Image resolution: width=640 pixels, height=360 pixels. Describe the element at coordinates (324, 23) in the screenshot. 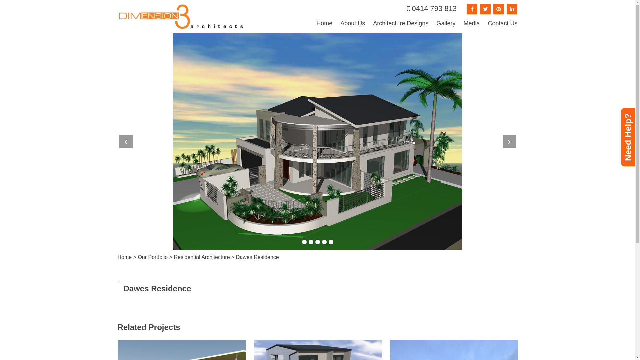

I see `Home` at that location.